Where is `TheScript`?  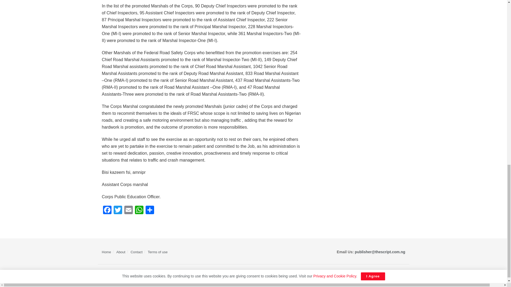
TheScript is located at coordinates (125, 273).